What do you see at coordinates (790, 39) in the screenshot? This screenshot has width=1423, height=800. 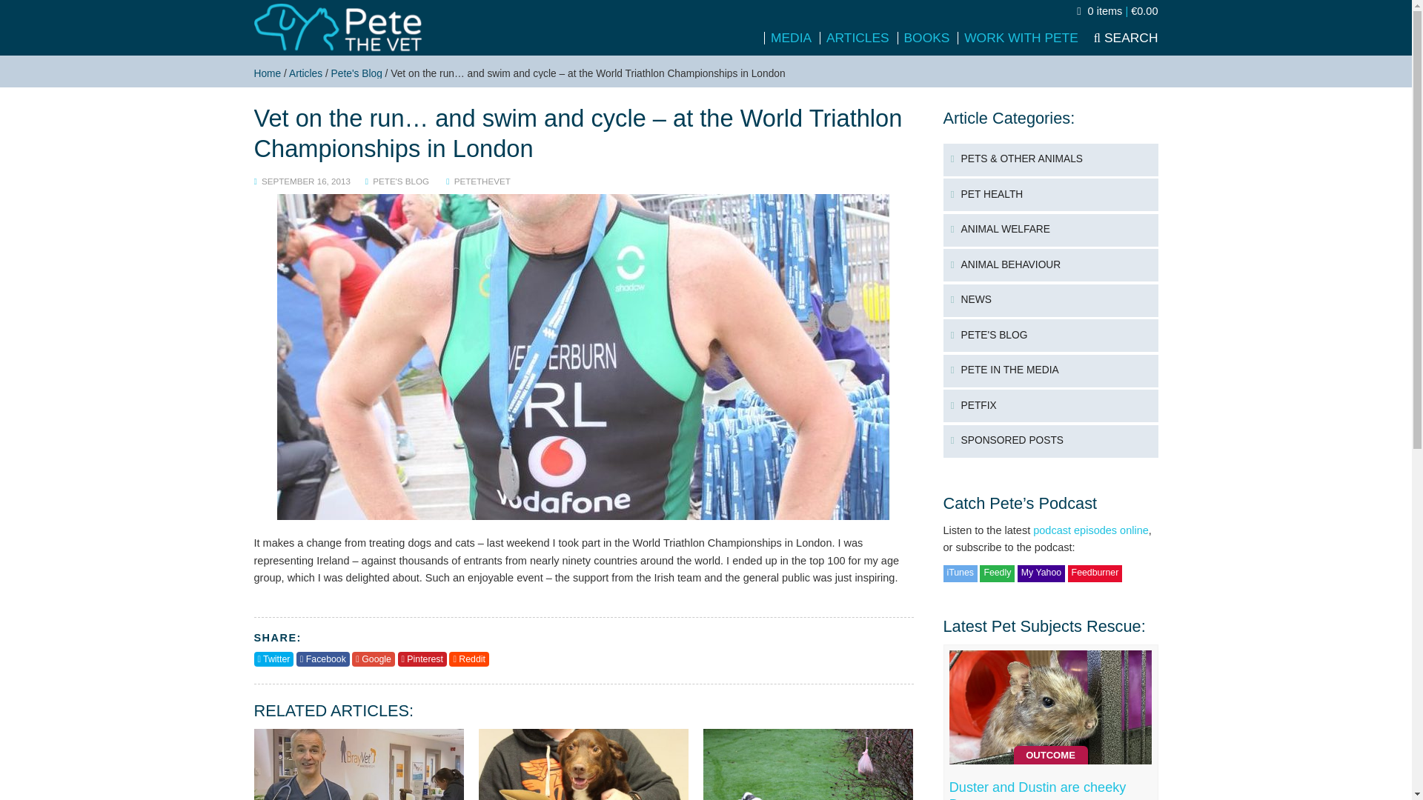 I see `MEDIA` at bounding box center [790, 39].